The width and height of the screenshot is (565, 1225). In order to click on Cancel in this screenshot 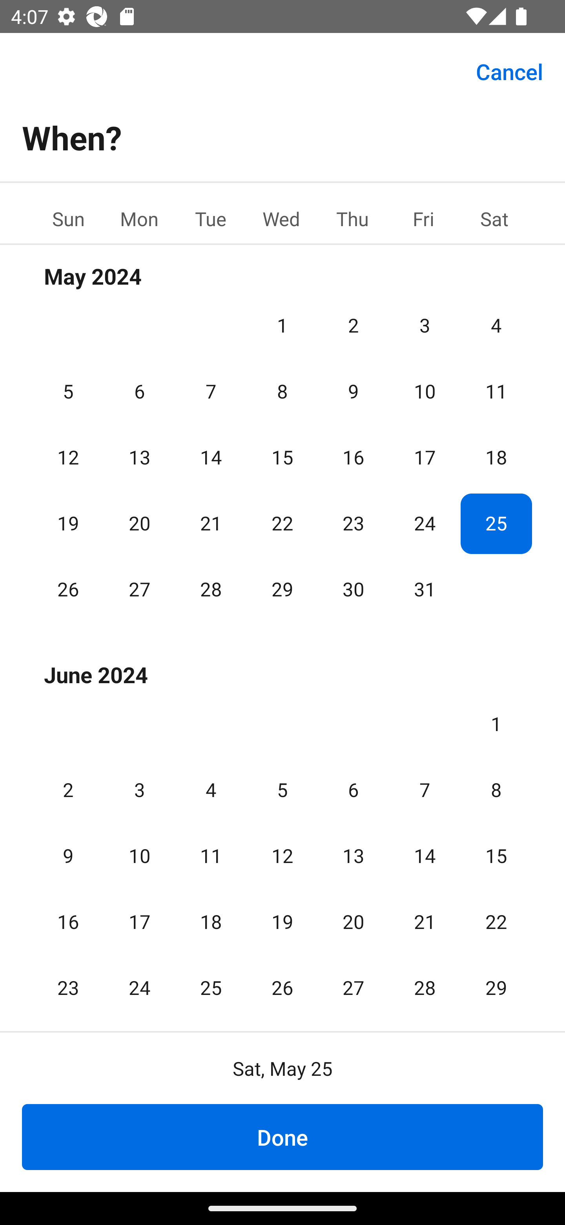, I will do `click(509, 71)`.